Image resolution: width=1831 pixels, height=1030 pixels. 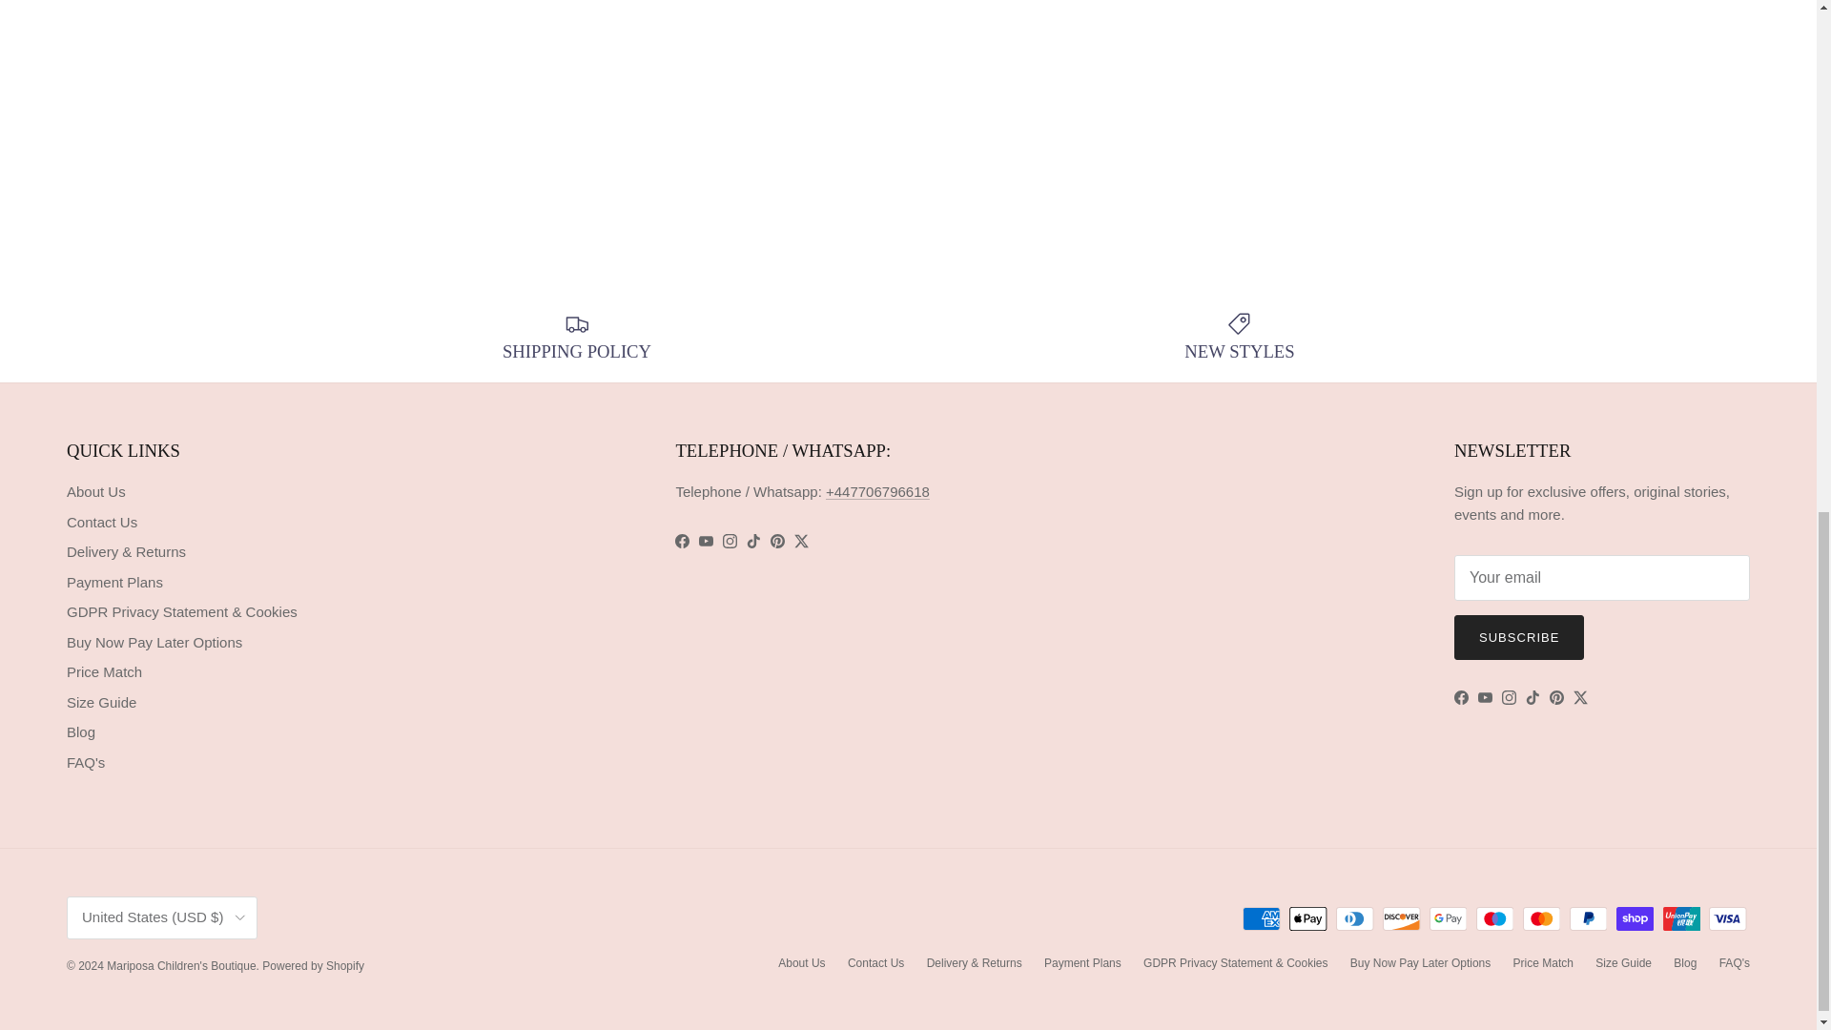 What do you see at coordinates (1532, 696) in the screenshot?
I see `Mariposa Children's Boutique on TikTok` at bounding box center [1532, 696].